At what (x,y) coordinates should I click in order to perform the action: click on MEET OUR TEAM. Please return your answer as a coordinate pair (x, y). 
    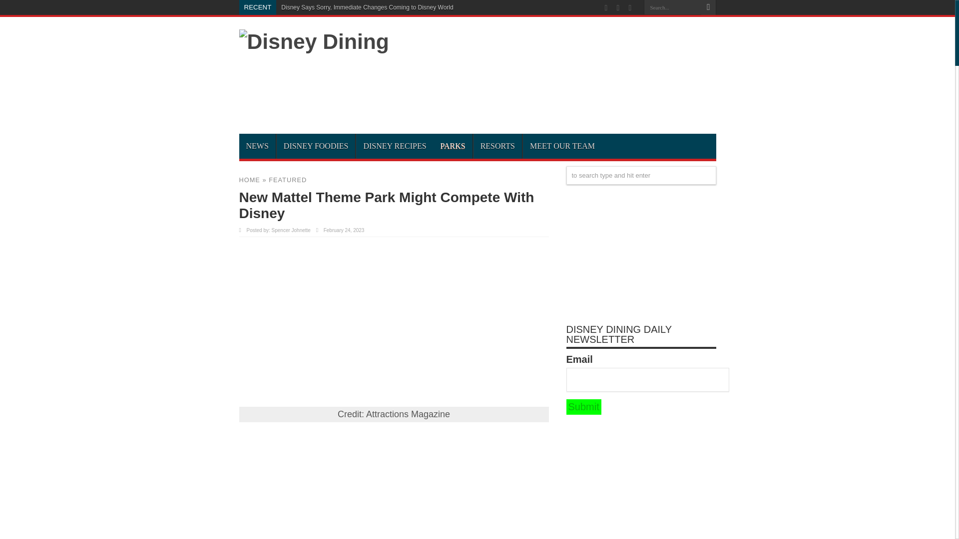
    Looking at the image, I should click on (562, 146).